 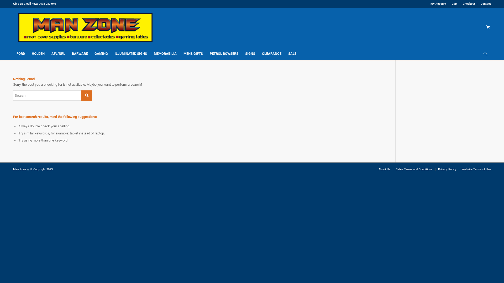 What do you see at coordinates (58, 54) in the screenshot?
I see `AFL/NRL` at bounding box center [58, 54].